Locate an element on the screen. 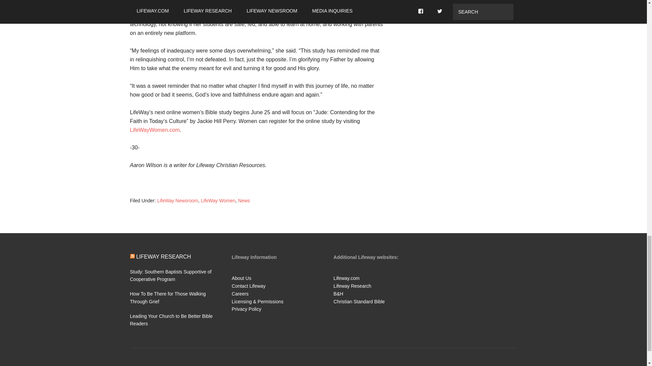 Image resolution: width=652 pixels, height=366 pixels. How To Be There for Those Walking Through Grief is located at coordinates (168, 298).